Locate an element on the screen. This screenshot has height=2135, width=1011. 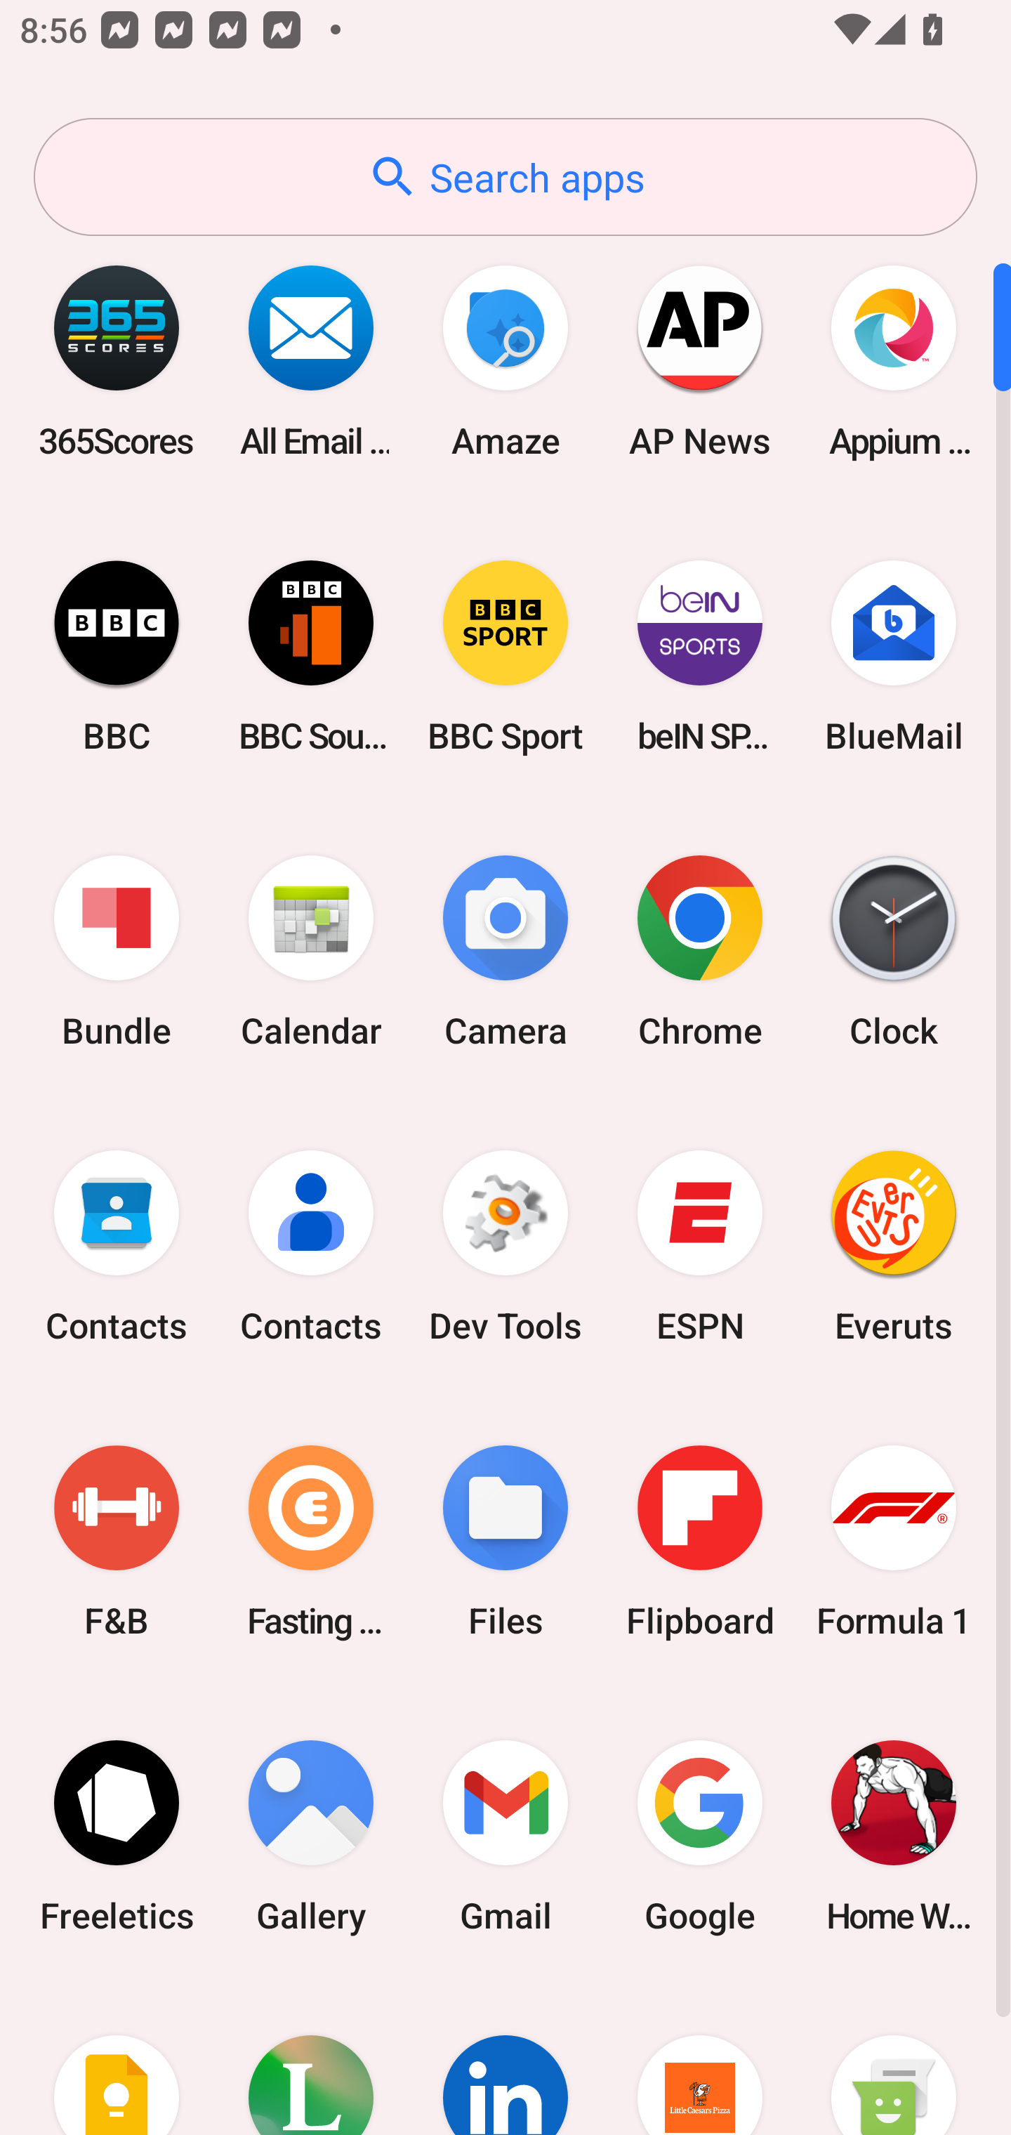
Little Caesars Pizza is located at coordinates (699, 2059).